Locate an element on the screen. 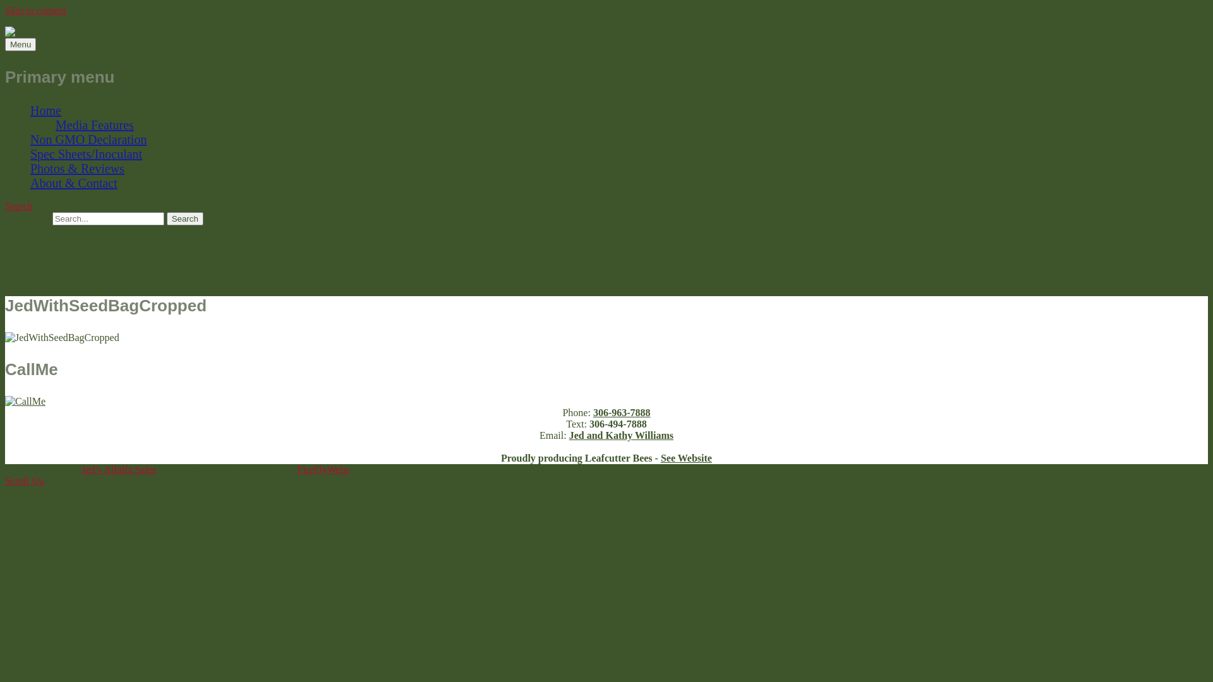  Media Features is located at coordinates (95, 125).